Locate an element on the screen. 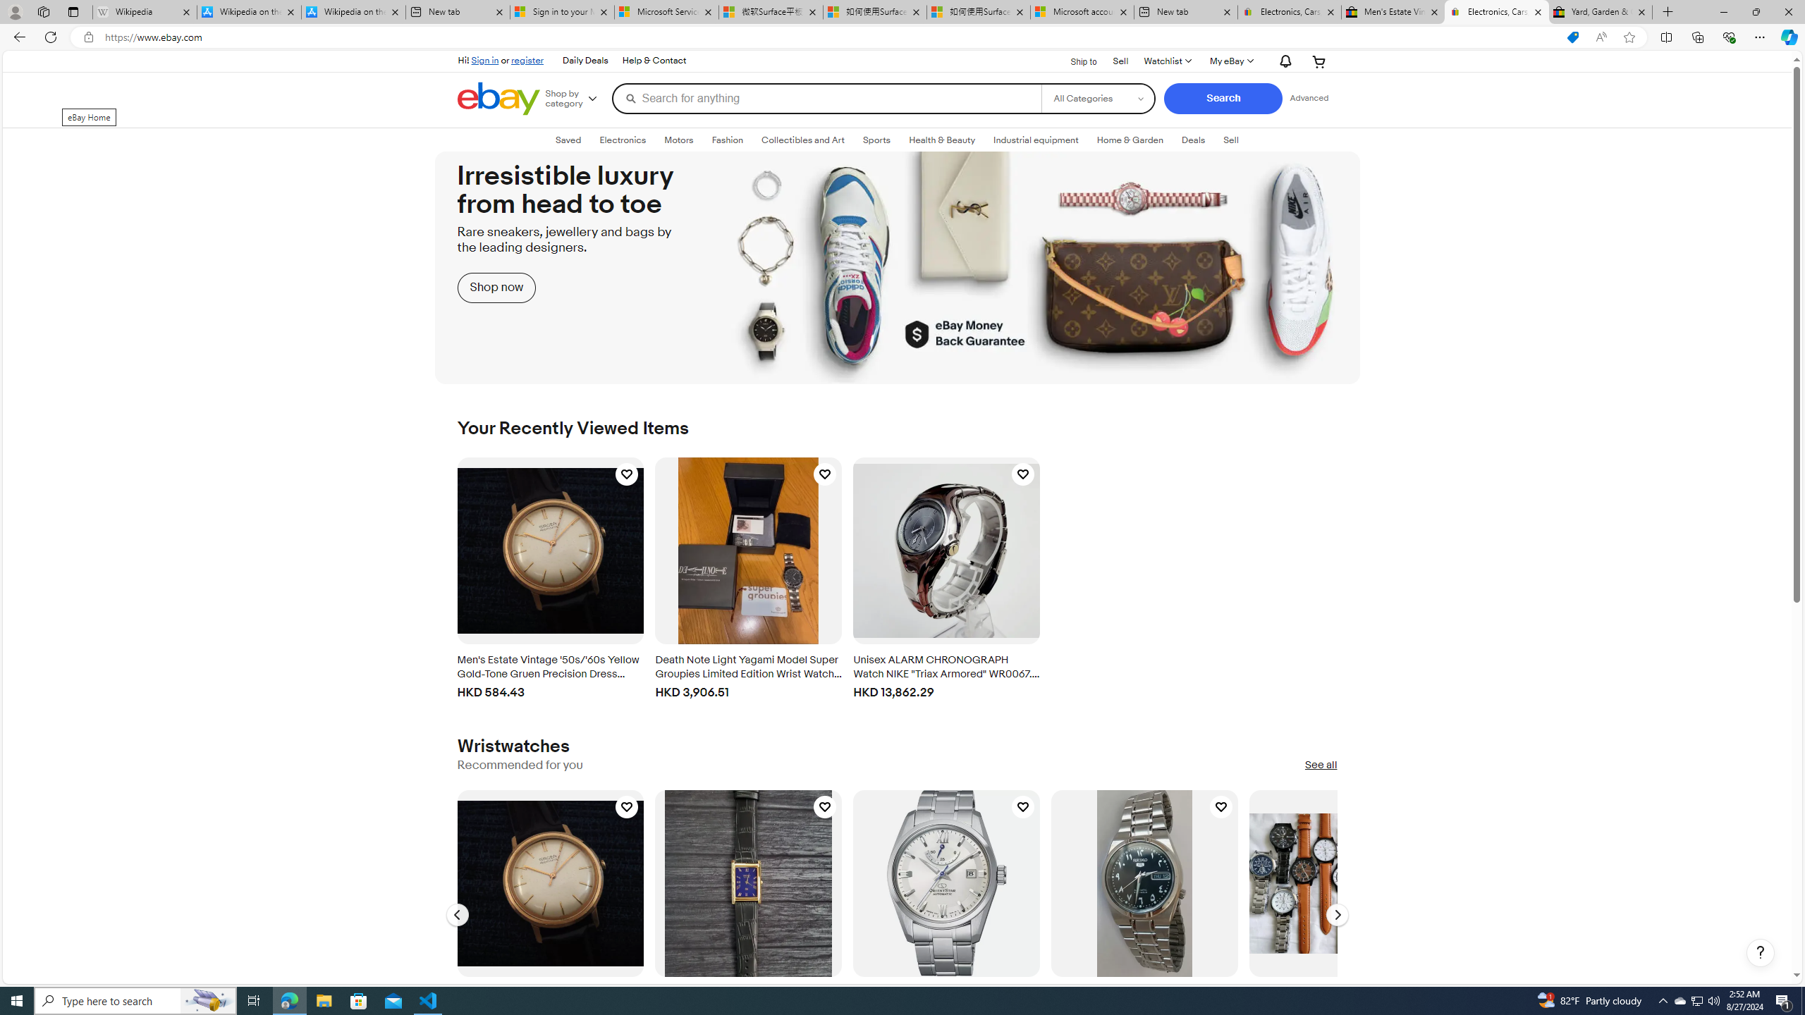 Image resolution: width=1805 pixels, height=1015 pixels. Collectibles and ArtExpand: Collectibles and Art is located at coordinates (802, 140).